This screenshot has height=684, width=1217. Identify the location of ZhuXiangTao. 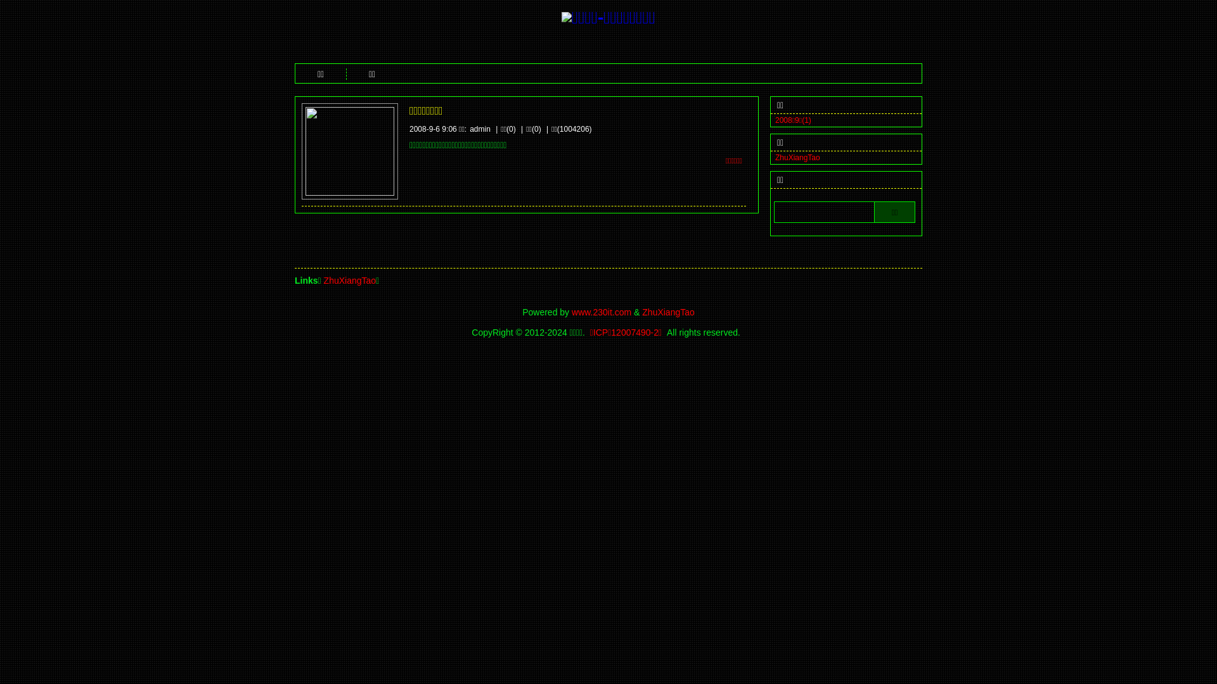
(797, 158).